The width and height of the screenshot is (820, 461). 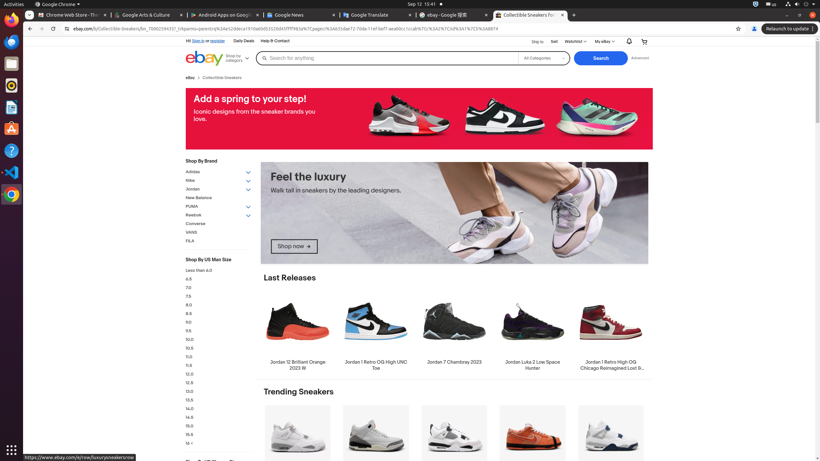 What do you see at coordinates (218, 232) in the screenshot?
I see `VANS` at bounding box center [218, 232].